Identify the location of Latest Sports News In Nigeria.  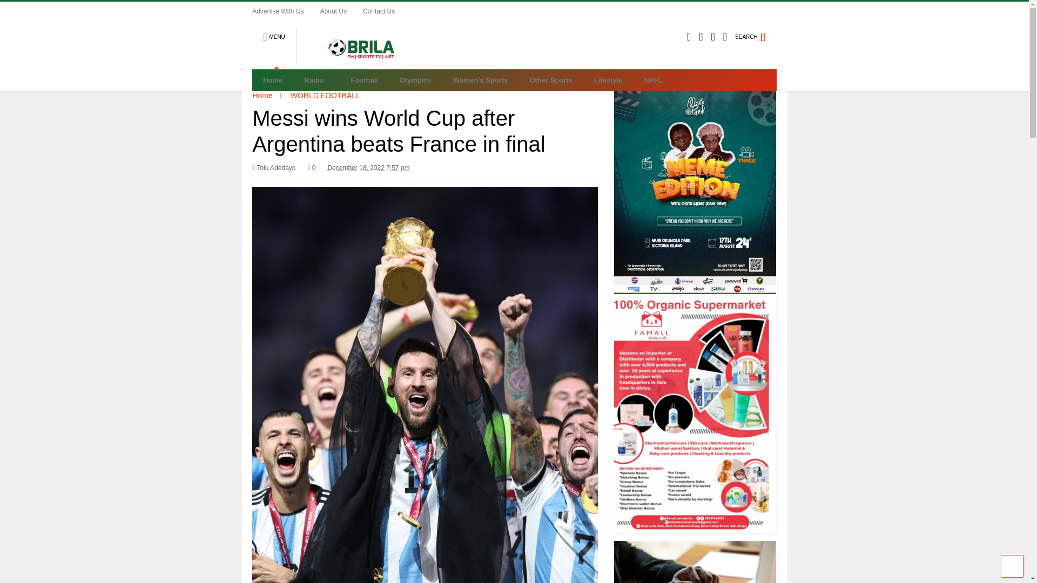
(355, 60).